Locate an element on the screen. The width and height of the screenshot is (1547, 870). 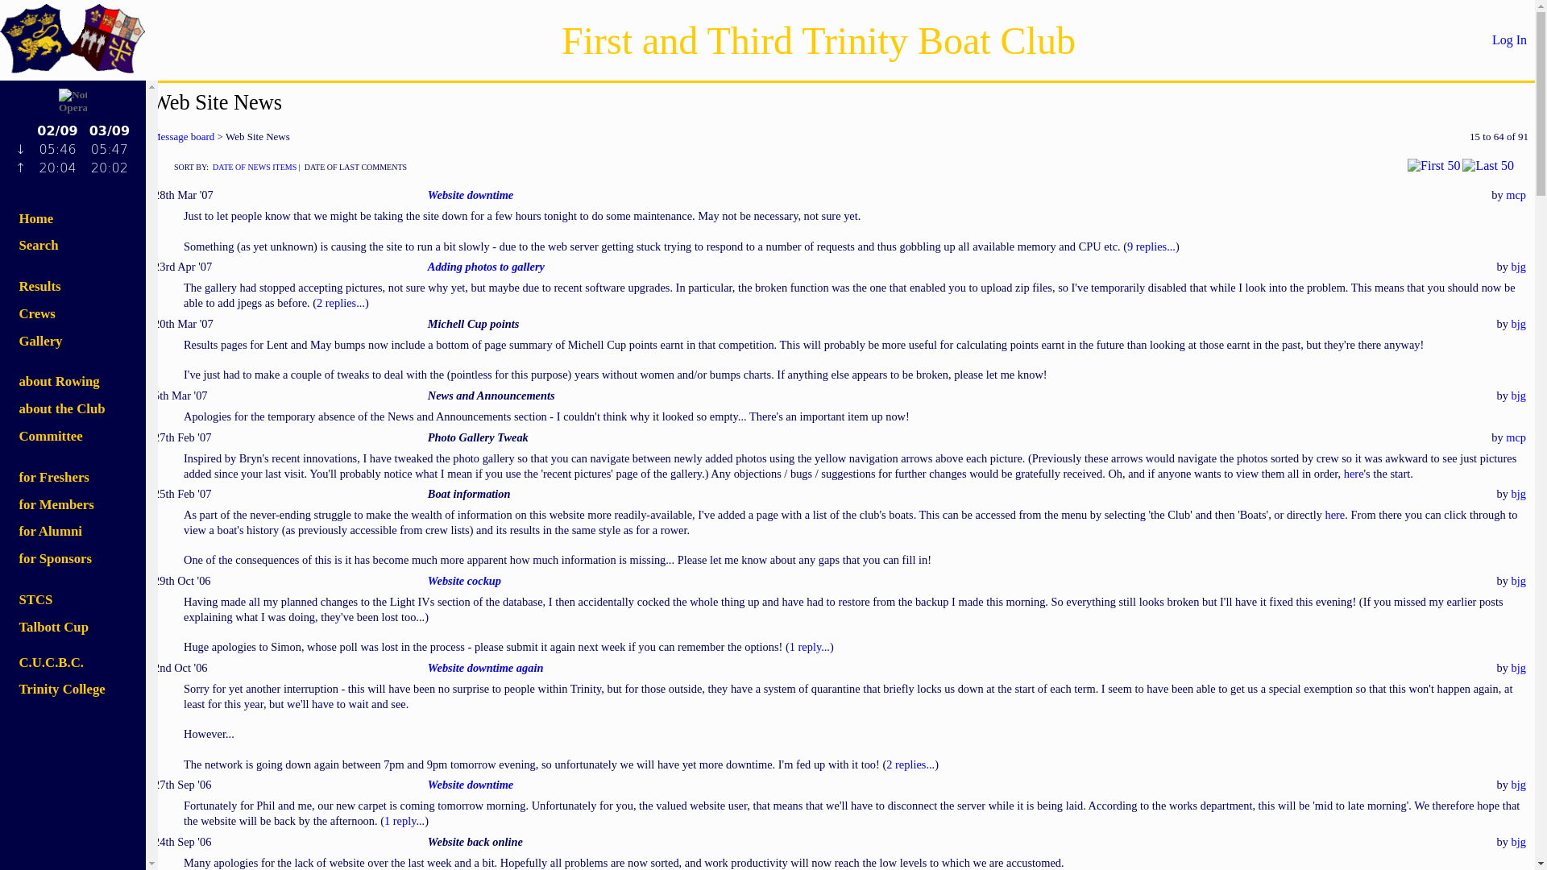
First and Third Trinity Boat Club is located at coordinates (819, 39).